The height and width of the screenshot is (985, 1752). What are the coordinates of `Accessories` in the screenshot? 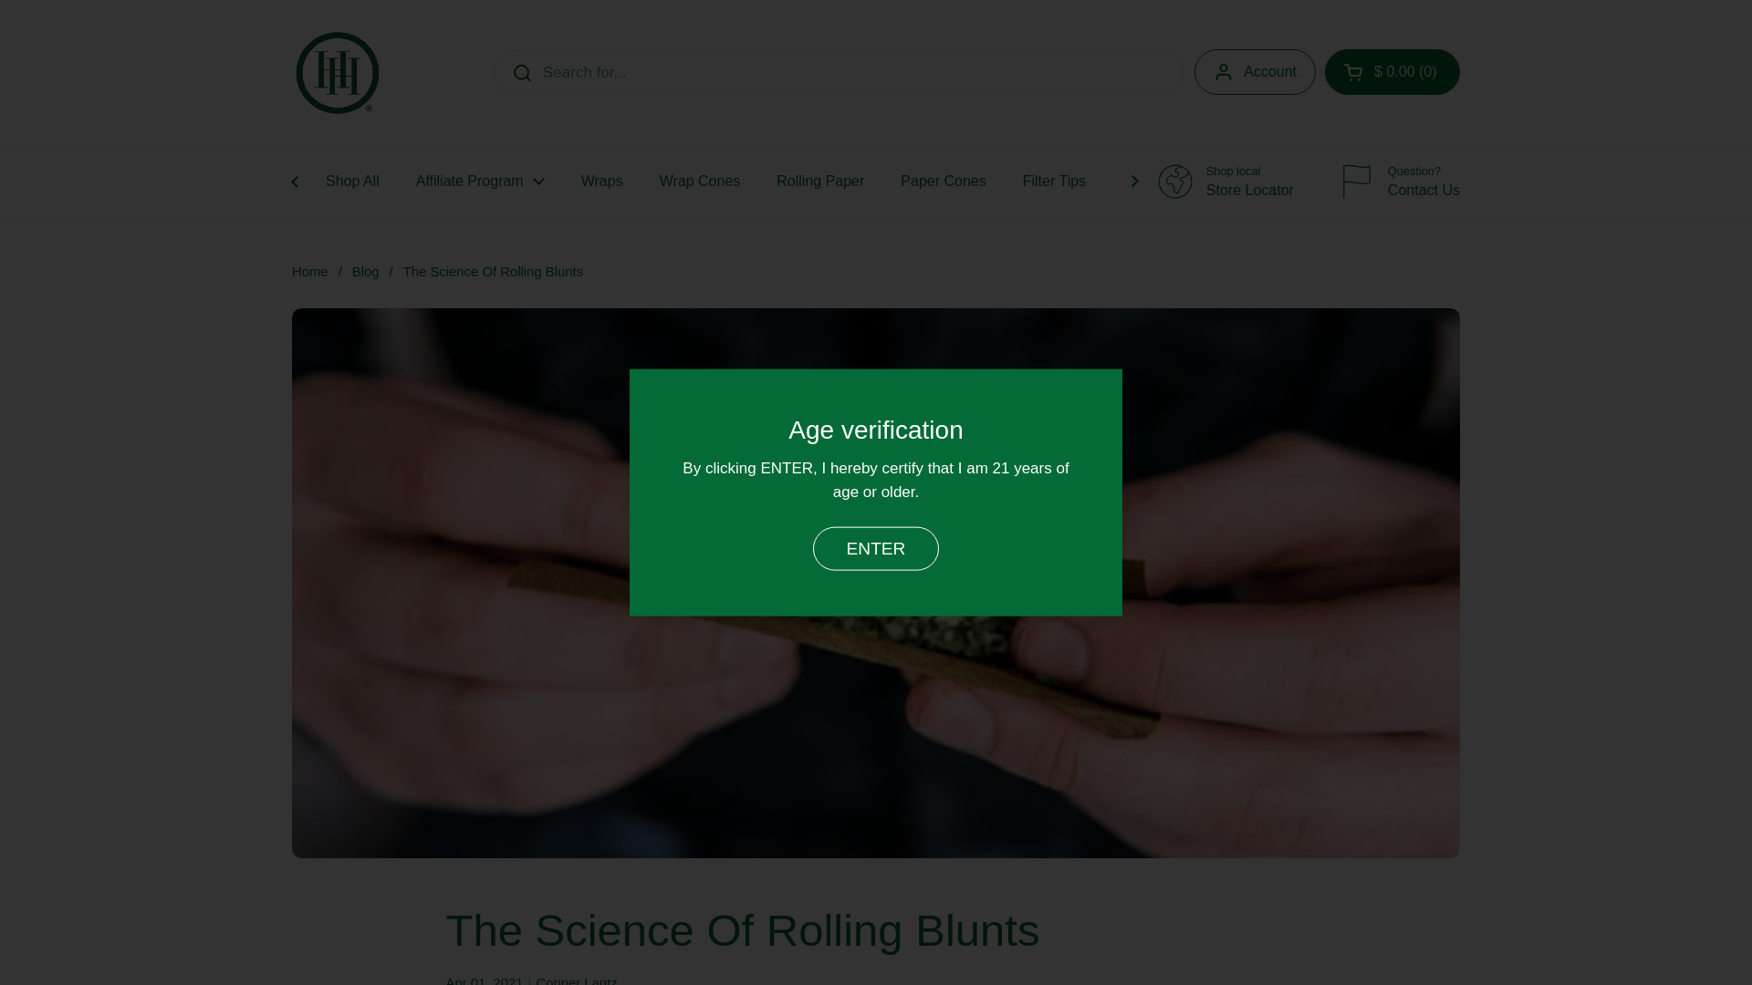 It's located at (1168, 181).